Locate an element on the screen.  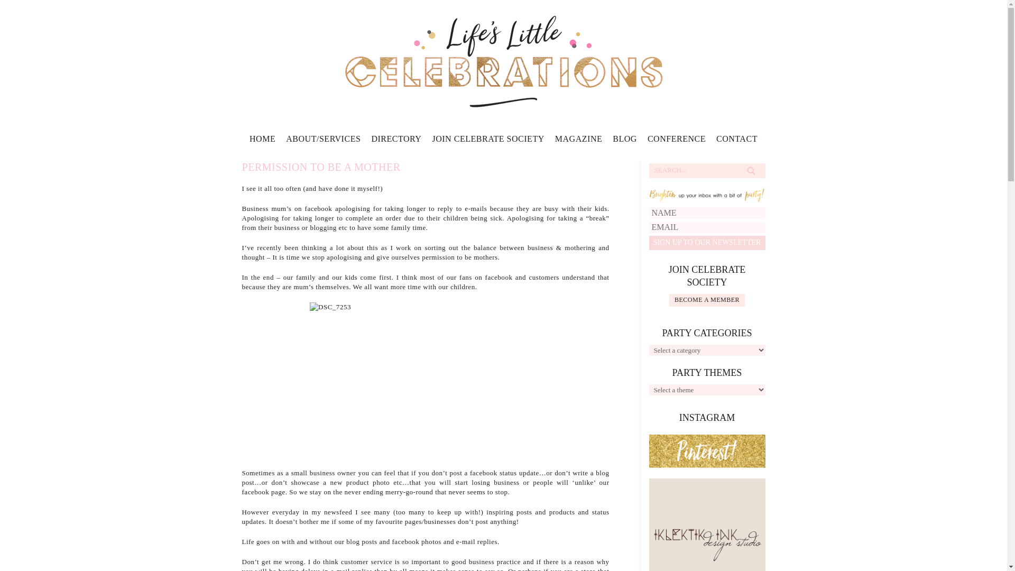
JOIN CELEBRATE SOCIETY is located at coordinates (488, 142).